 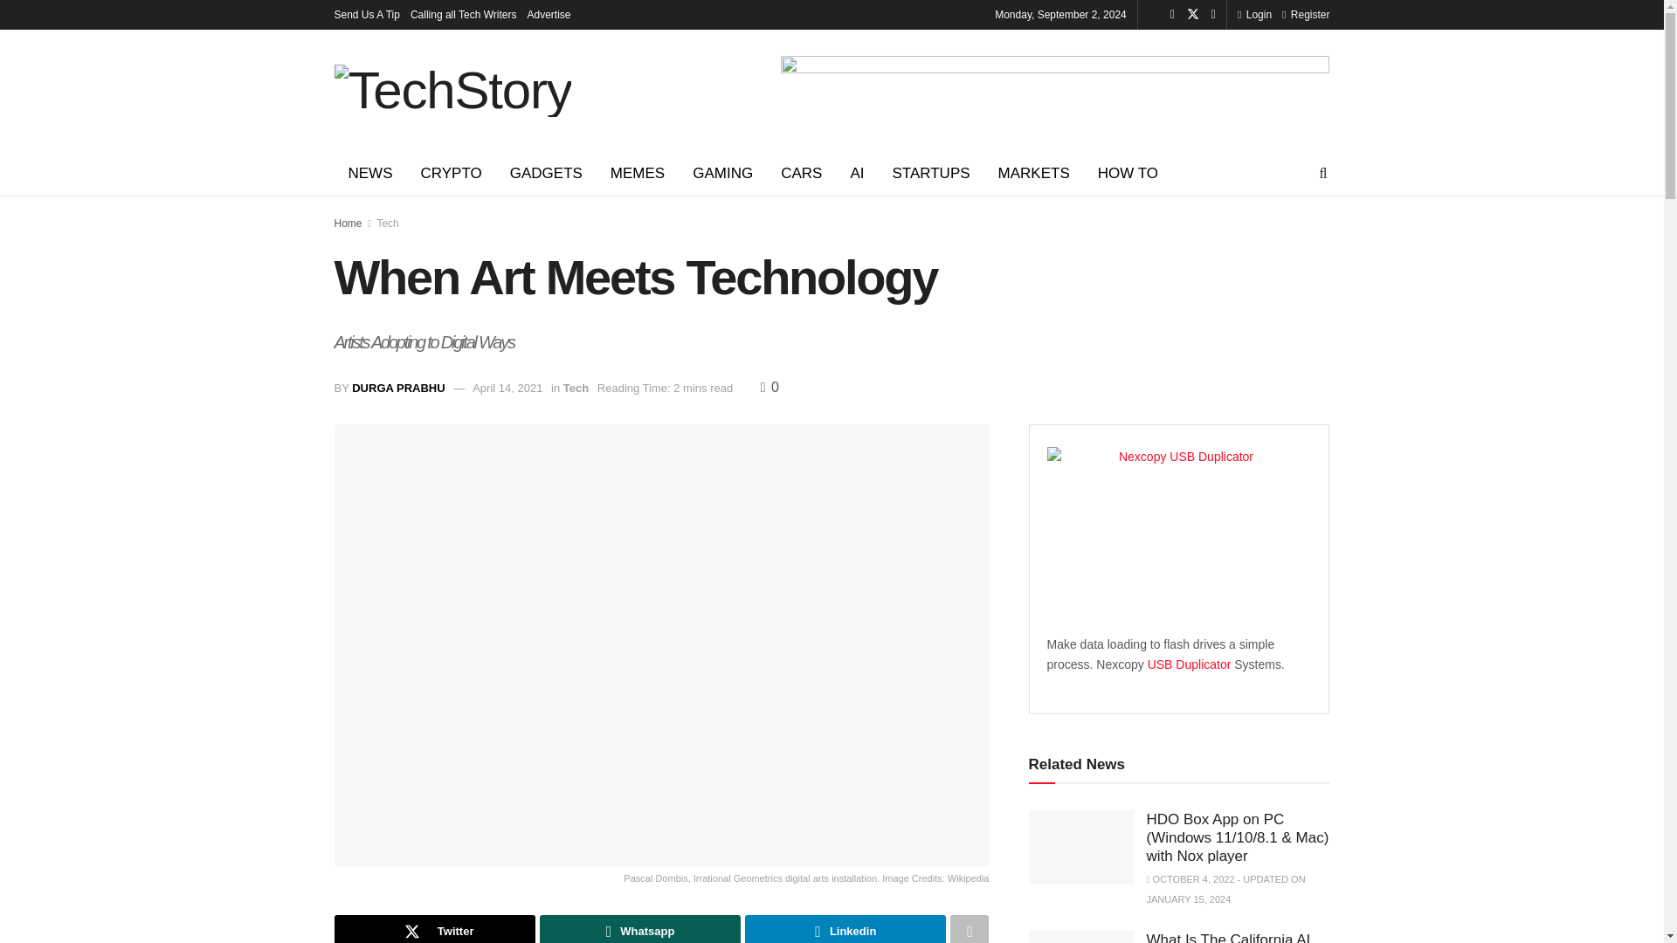 What do you see at coordinates (856, 173) in the screenshot?
I see `AI` at bounding box center [856, 173].